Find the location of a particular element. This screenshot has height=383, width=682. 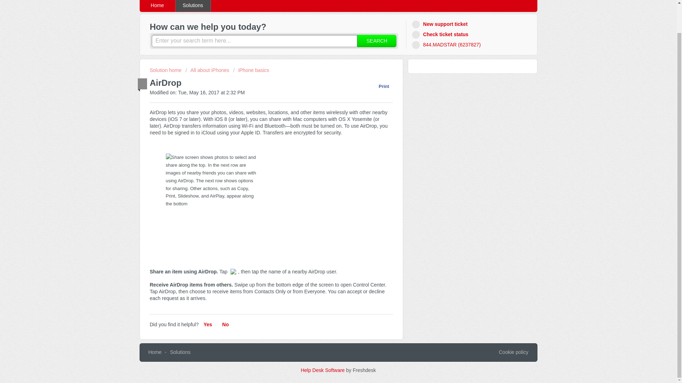

Home is located at coordinates (157, 6).